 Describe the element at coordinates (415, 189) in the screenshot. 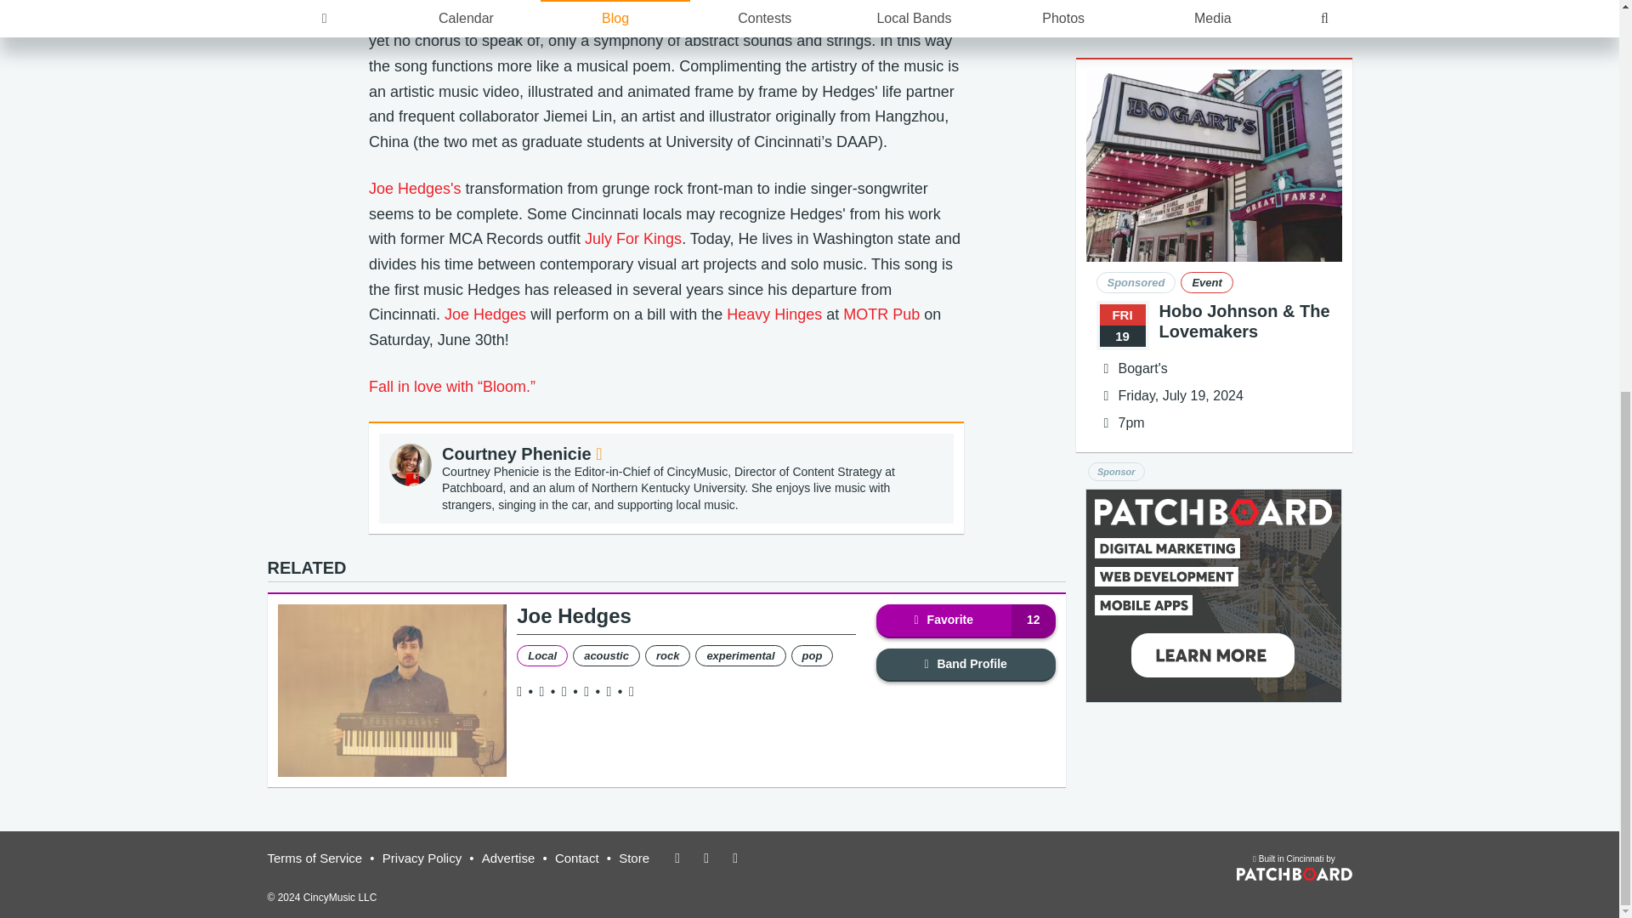

I see `Joe Hedges's` at that location.